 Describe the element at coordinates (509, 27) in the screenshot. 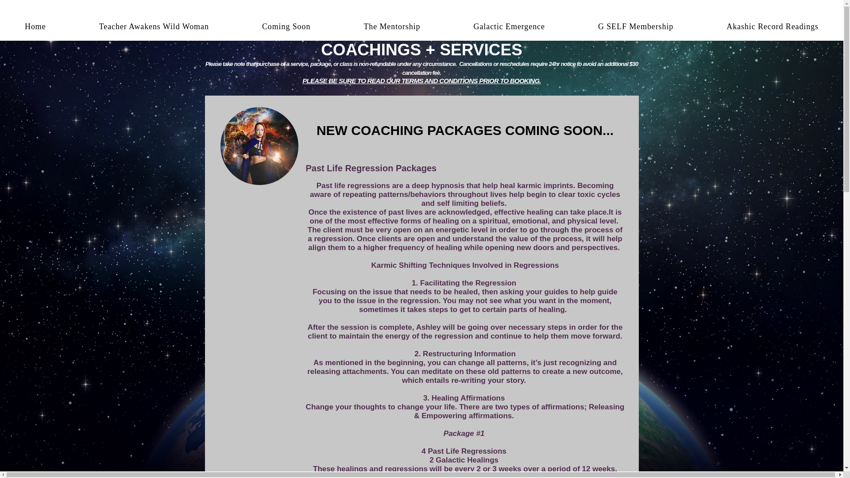

I see `Galactic Emergence` at that location.